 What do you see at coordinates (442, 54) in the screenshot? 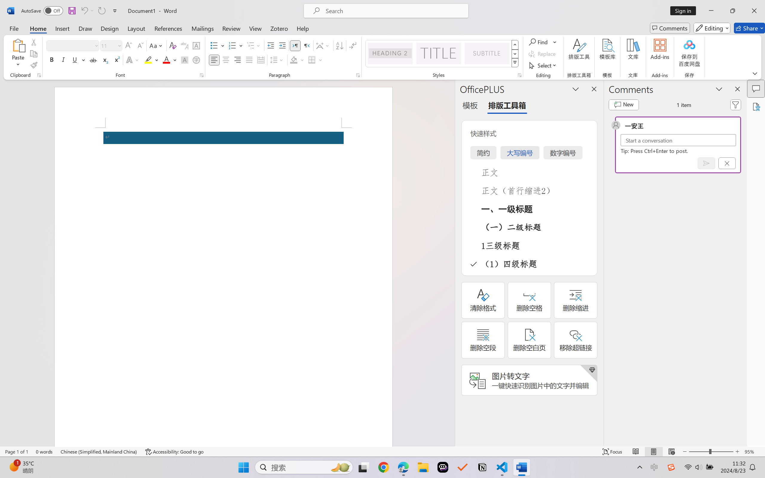
I see `AutomationID: QuickStylesGallery` at bounding box center [442, 54].